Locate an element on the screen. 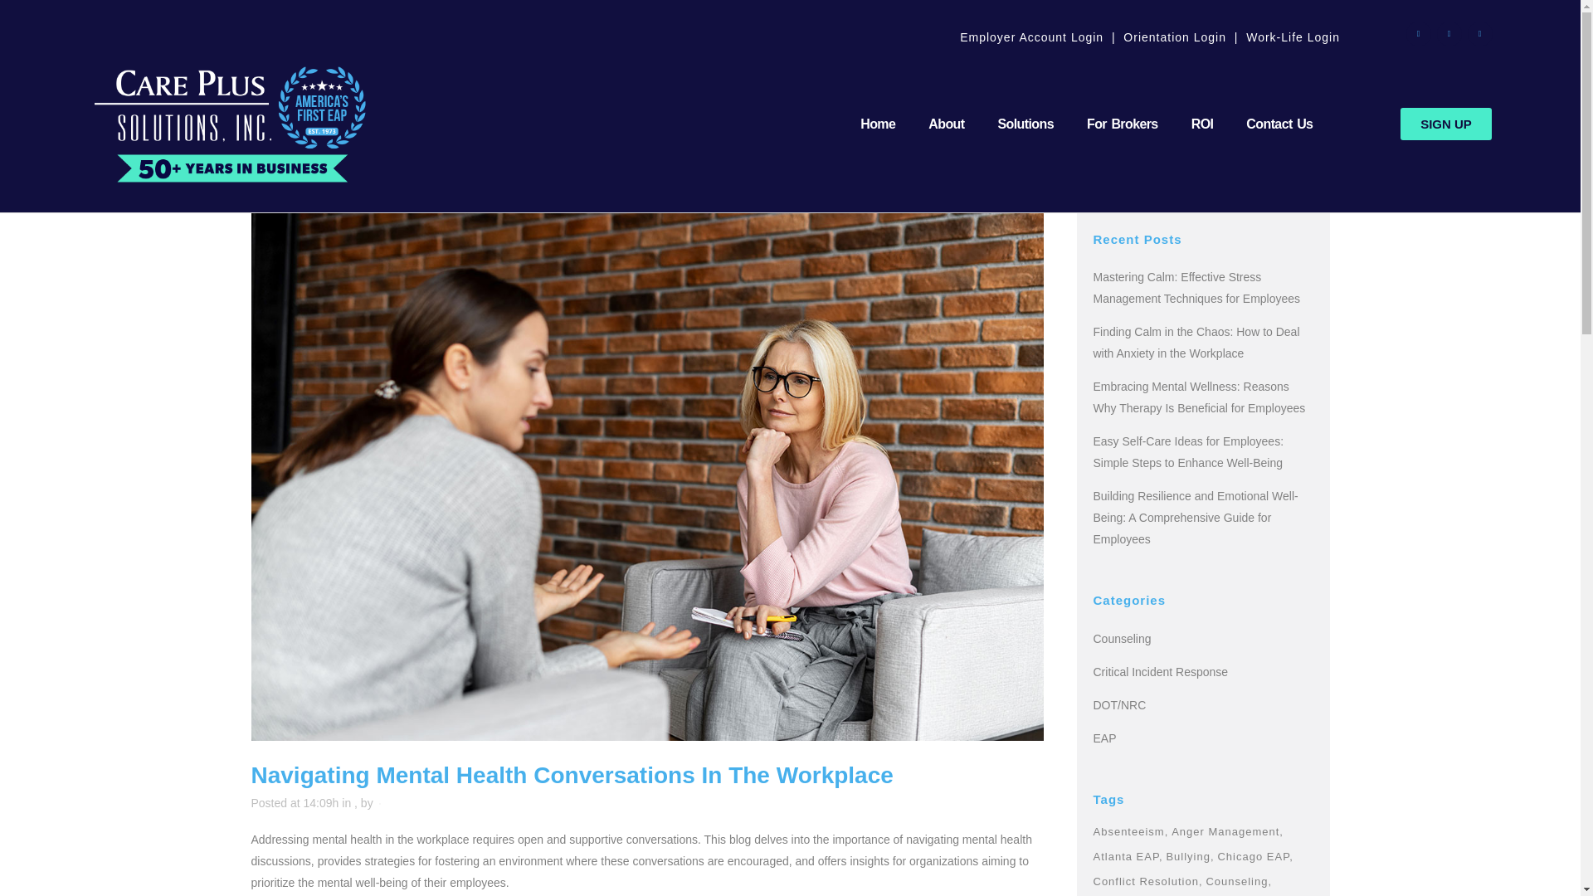 This screenshot has height=896, width=1593. Work-Life Login is located at coordinates (1293, 37).